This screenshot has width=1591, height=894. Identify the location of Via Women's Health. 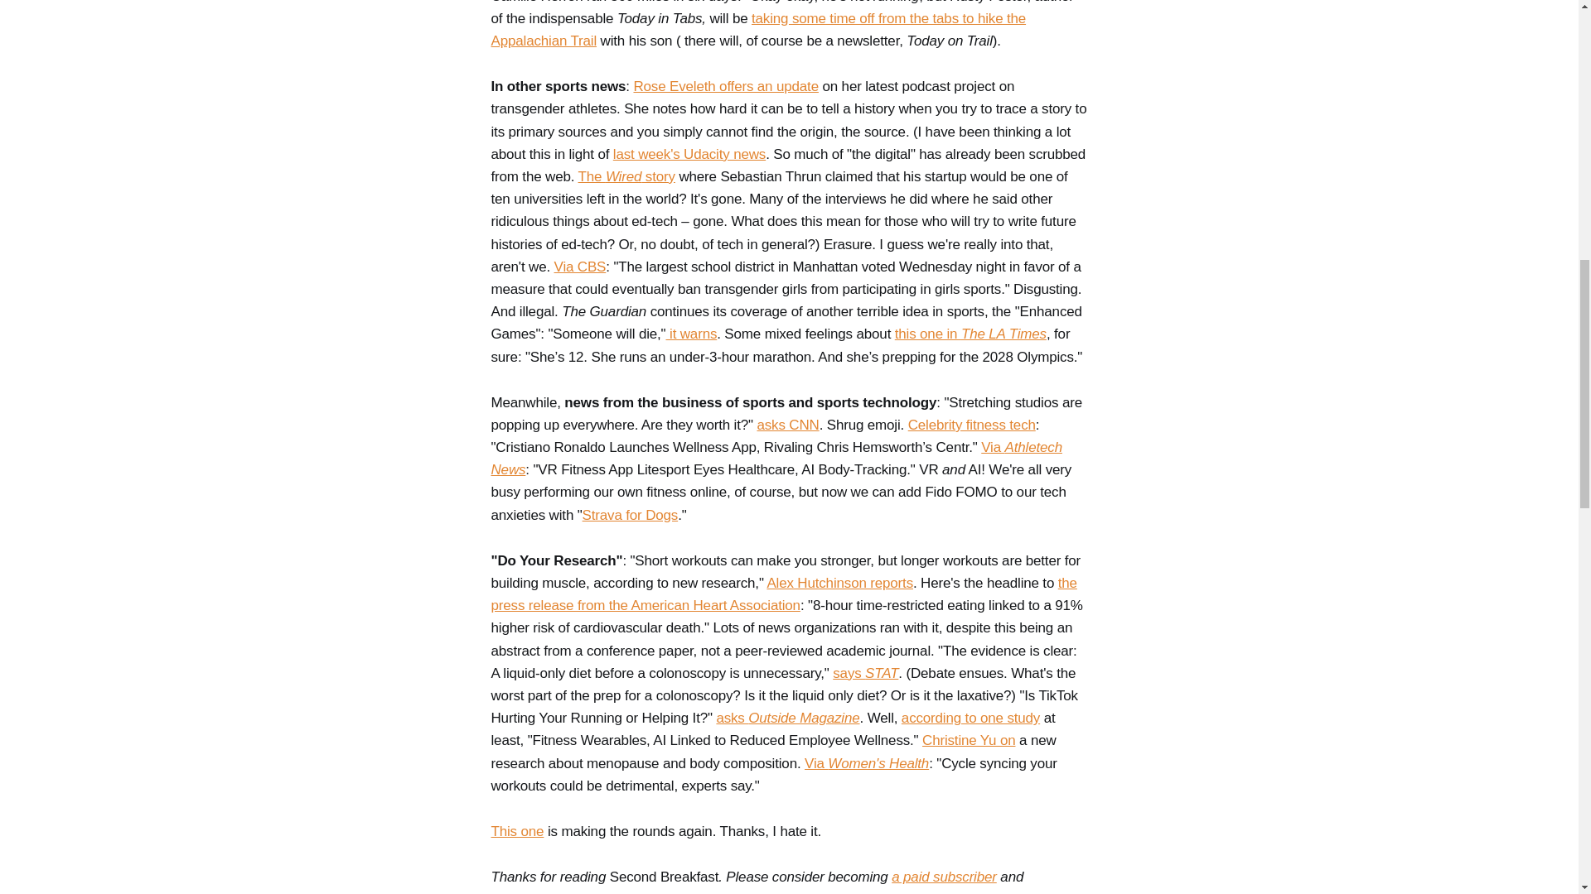
(867, 763).